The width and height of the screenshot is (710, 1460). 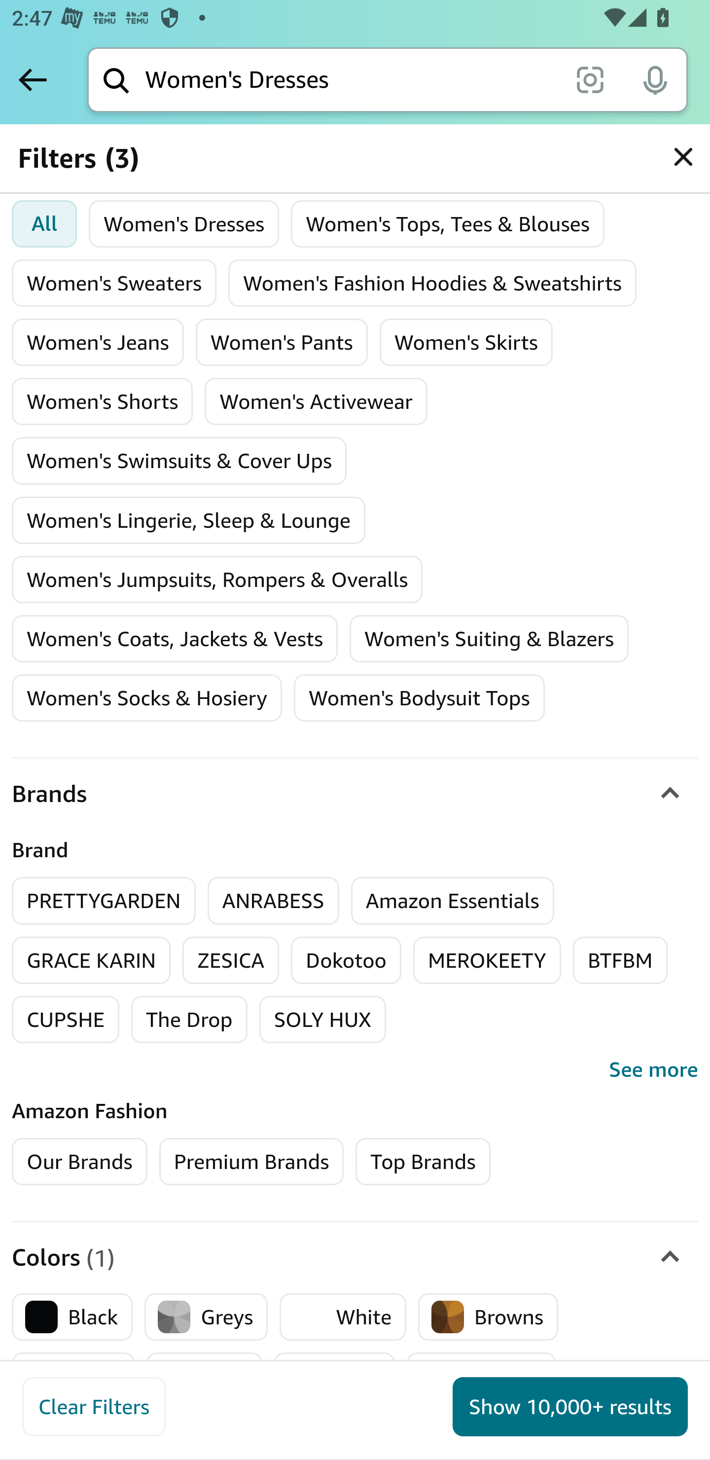 What do you see at coordinates (103, 401) in the screenshot?
I see `Women's Shorts` at bounding box center [103, 401].